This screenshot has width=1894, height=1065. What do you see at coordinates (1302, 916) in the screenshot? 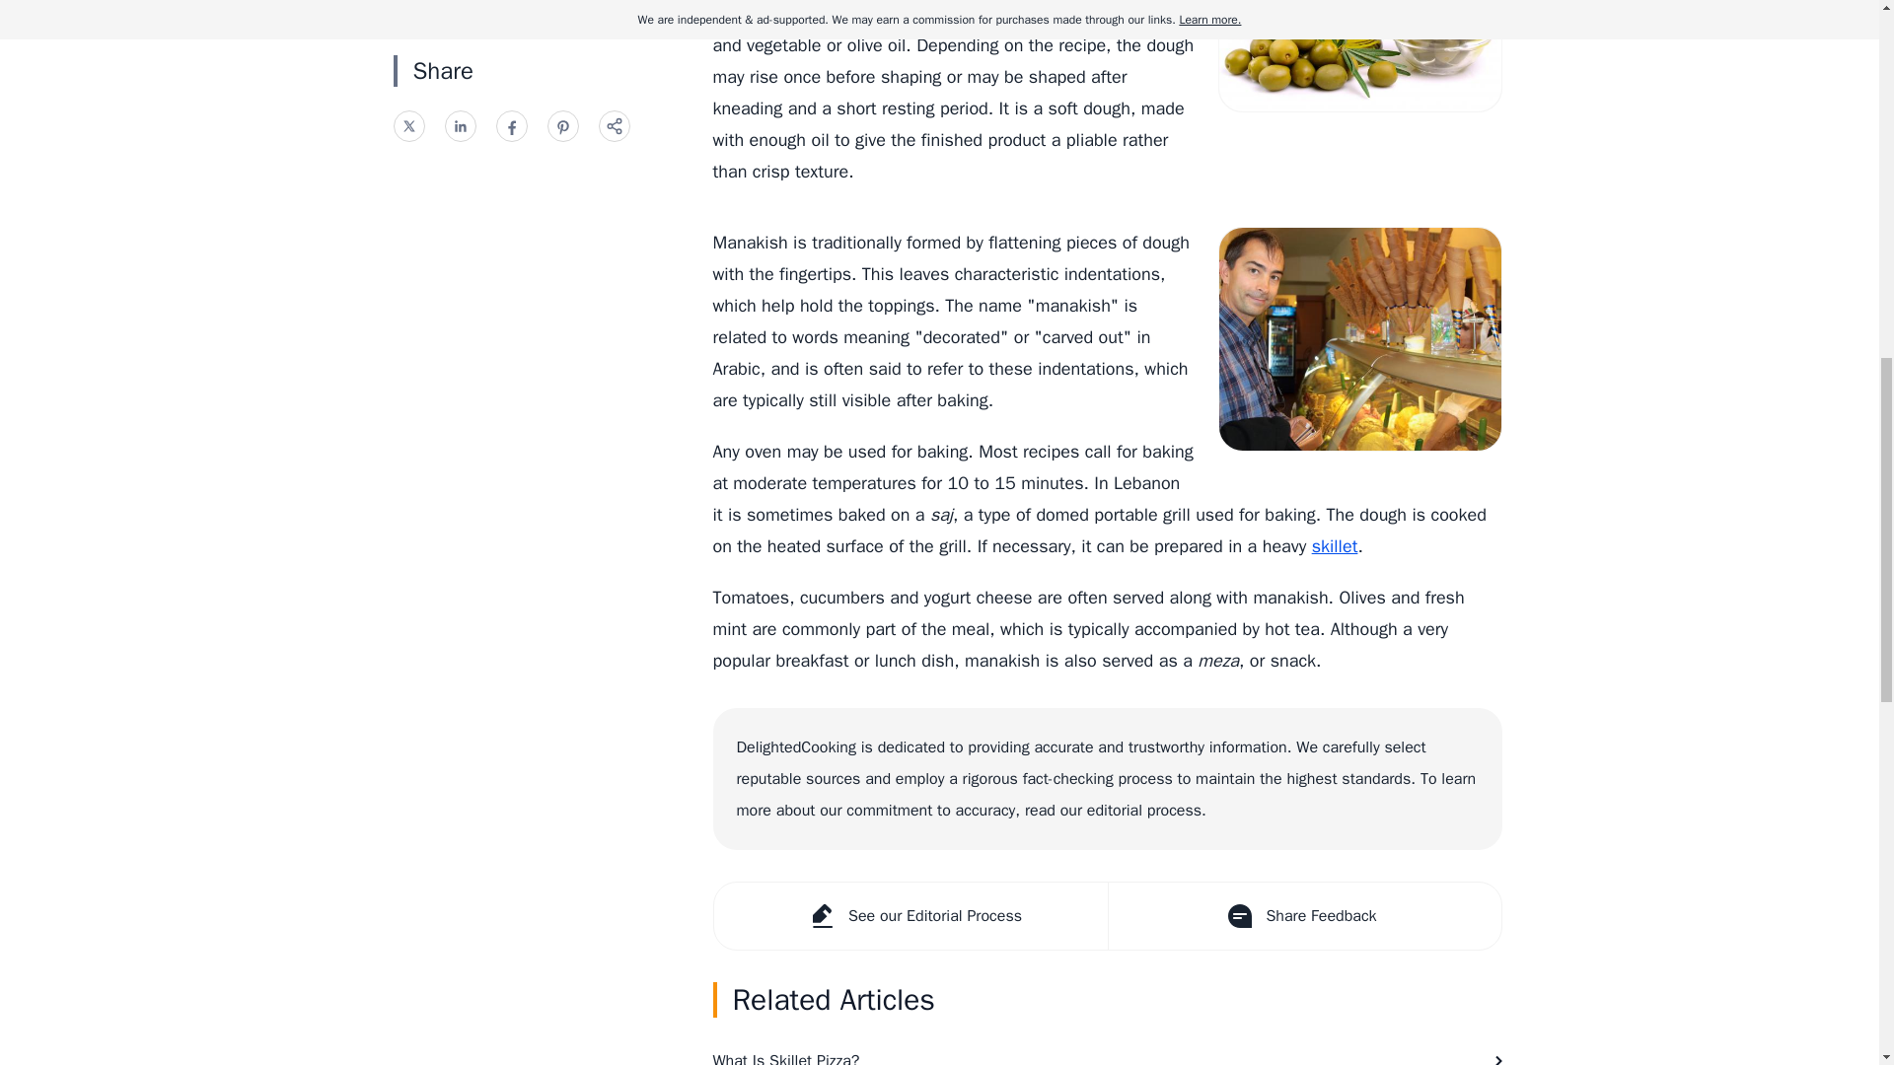
I see `Share Feedback` at bounding box center [1302, 916].